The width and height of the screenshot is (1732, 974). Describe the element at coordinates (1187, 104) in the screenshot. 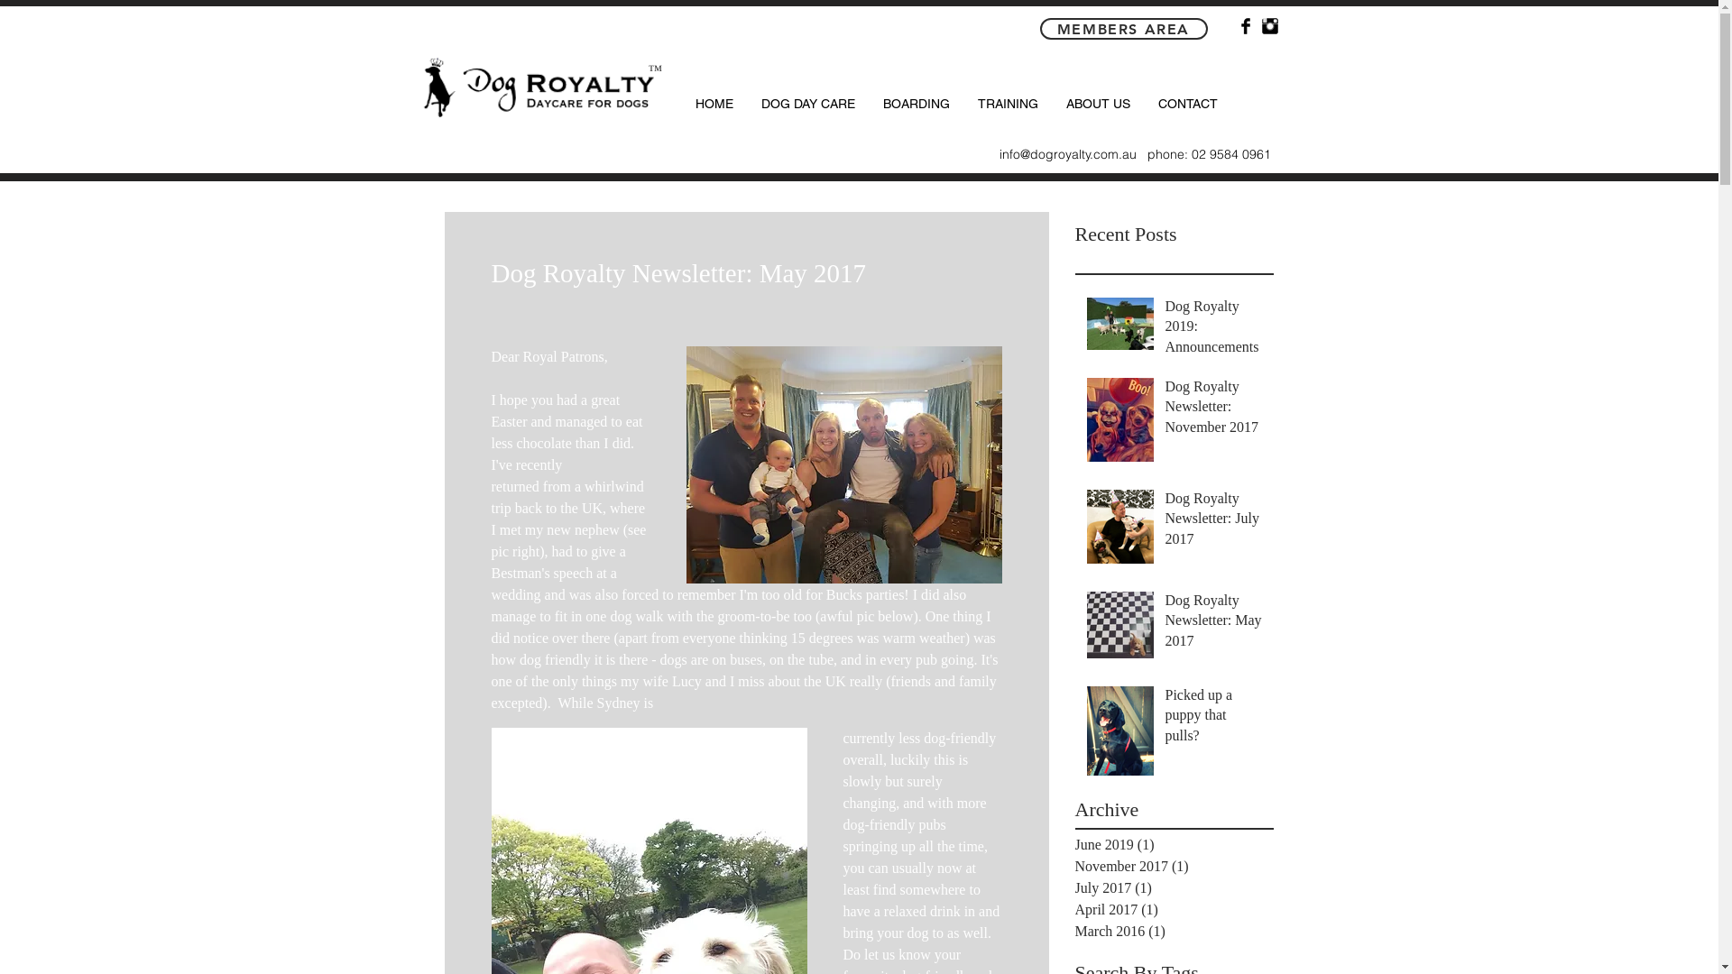

I see `CONTACT` at that location.